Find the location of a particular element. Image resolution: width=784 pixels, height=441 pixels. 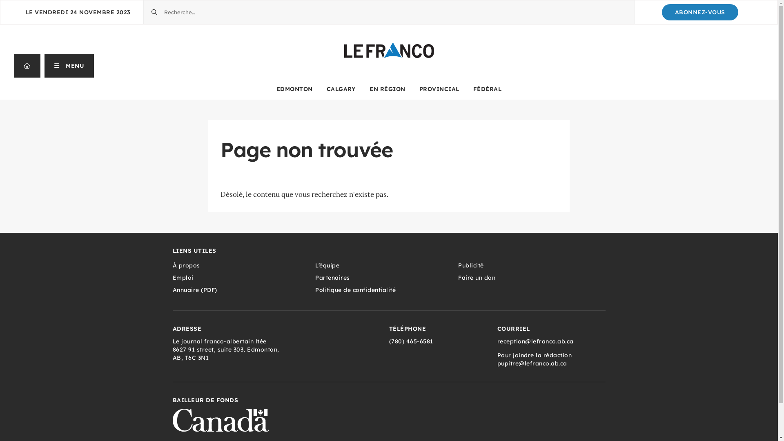

reception@lefranco.ab.ca is located at coordinates (536, 341).